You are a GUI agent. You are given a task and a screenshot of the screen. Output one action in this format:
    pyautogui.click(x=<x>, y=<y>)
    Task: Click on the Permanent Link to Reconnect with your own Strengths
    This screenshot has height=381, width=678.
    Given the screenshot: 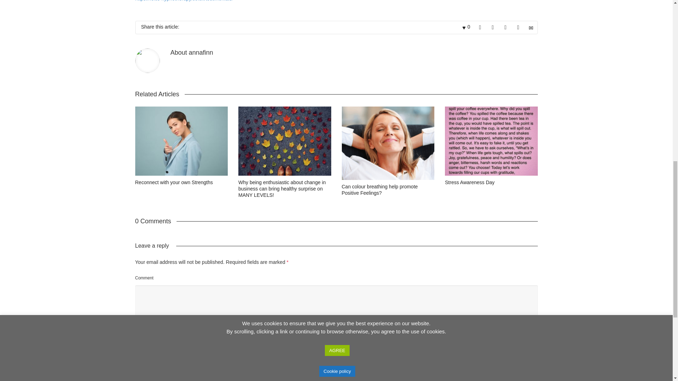 What is the action you would take?
    pyautogui.click(x=174, y=182)
    